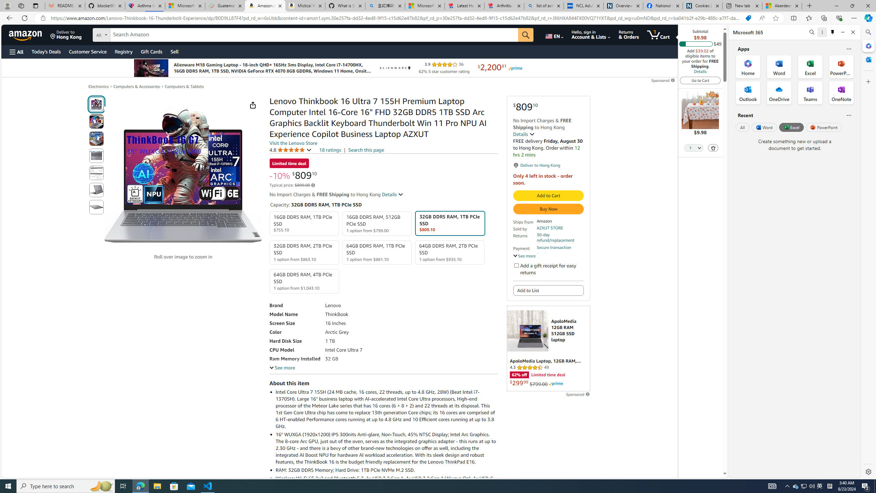  I want to click on Returns & Orders, so click(629, 35).